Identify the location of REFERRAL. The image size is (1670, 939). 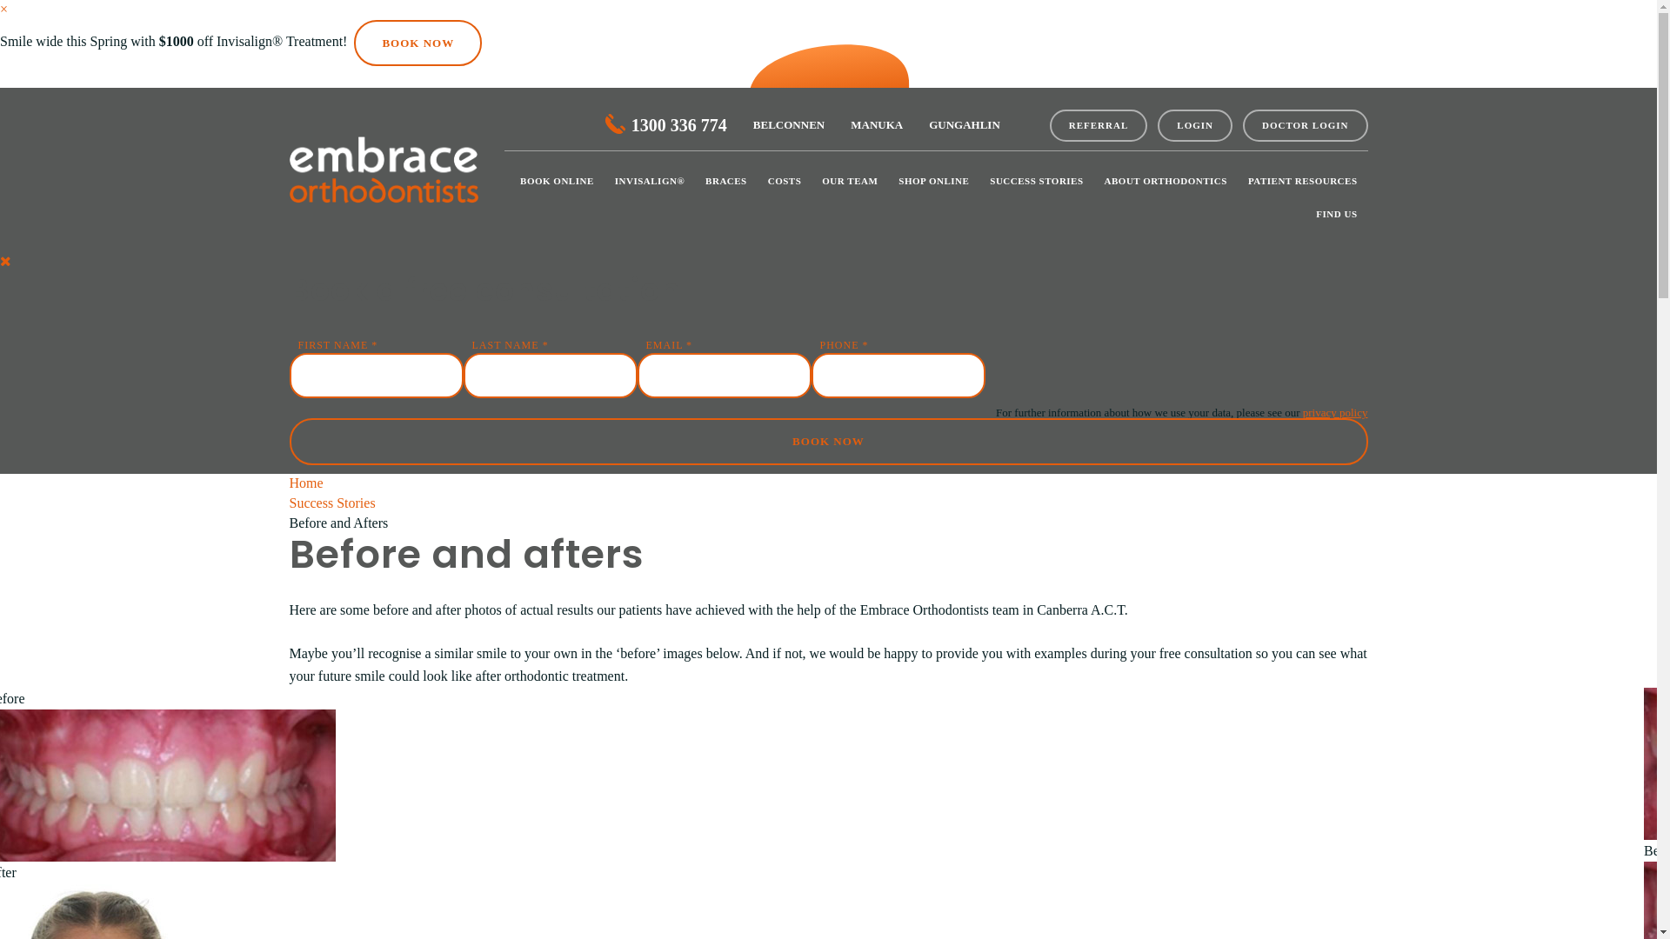
(1099, 125).